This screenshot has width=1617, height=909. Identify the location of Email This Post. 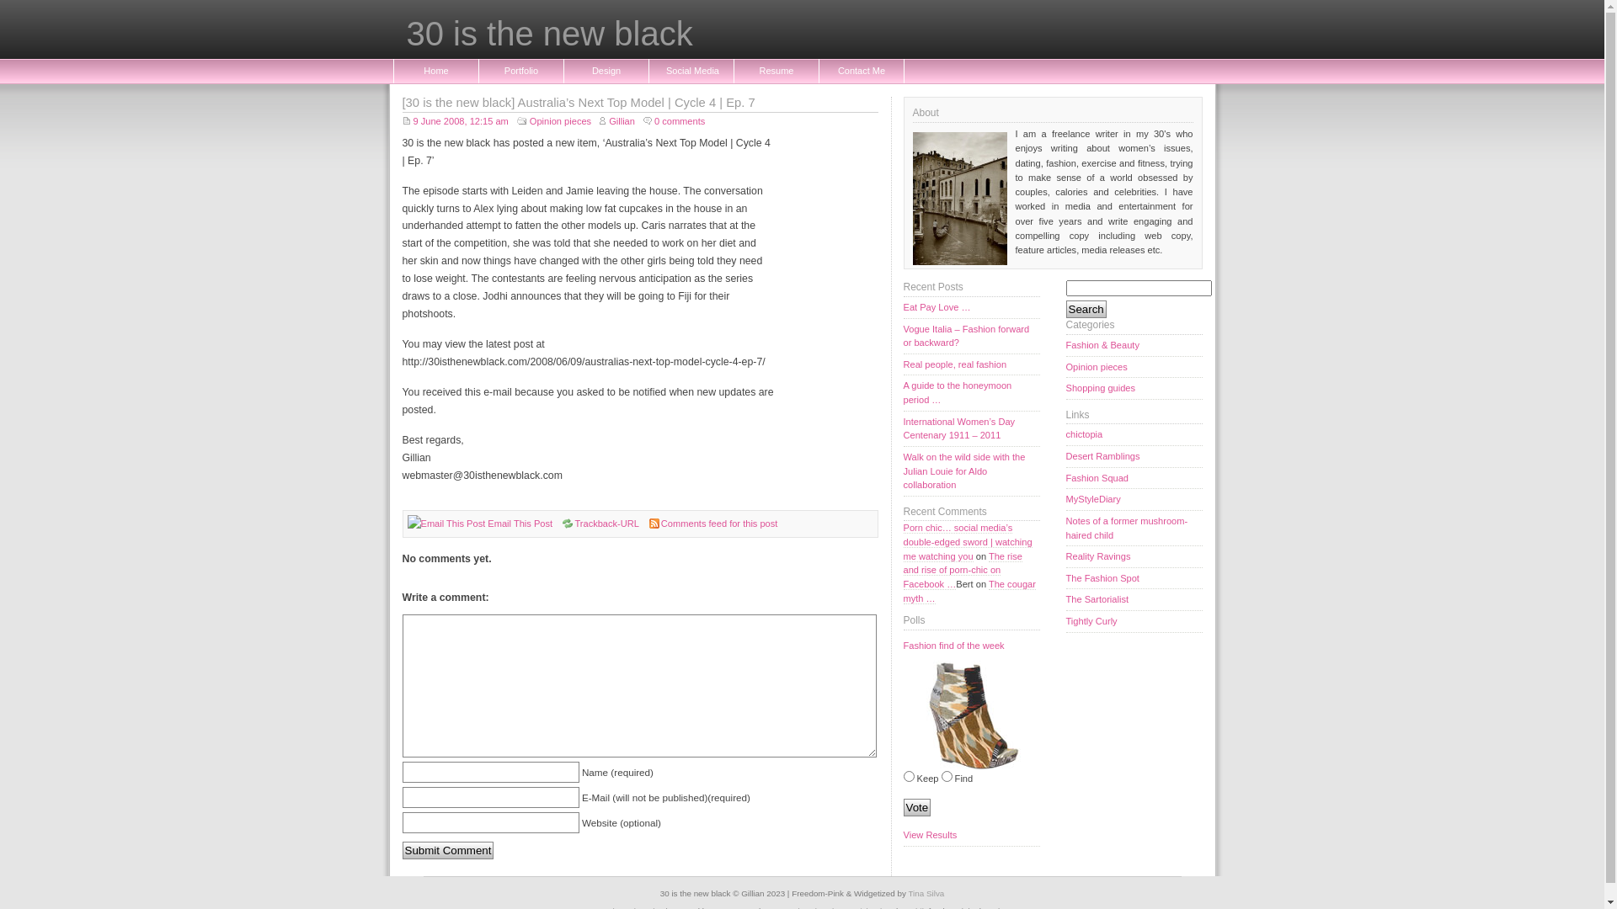
(446, 524).